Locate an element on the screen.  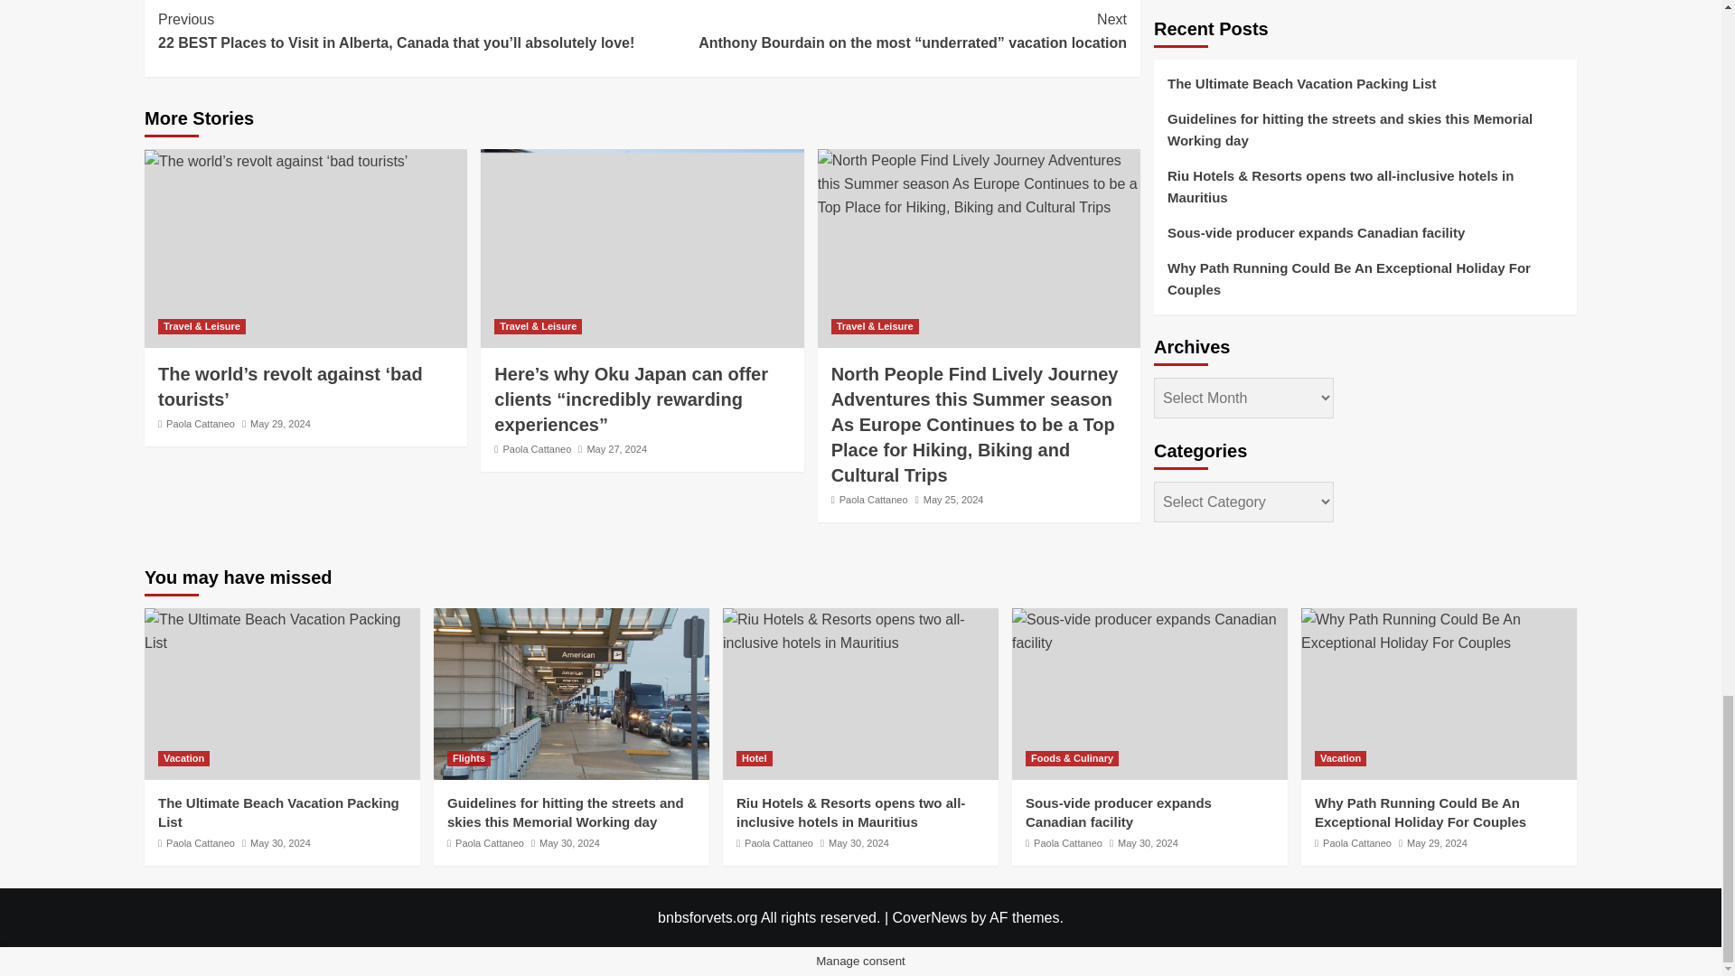
The Ultimate Beach Vacation Packing List is located at coordinates (282, 631).